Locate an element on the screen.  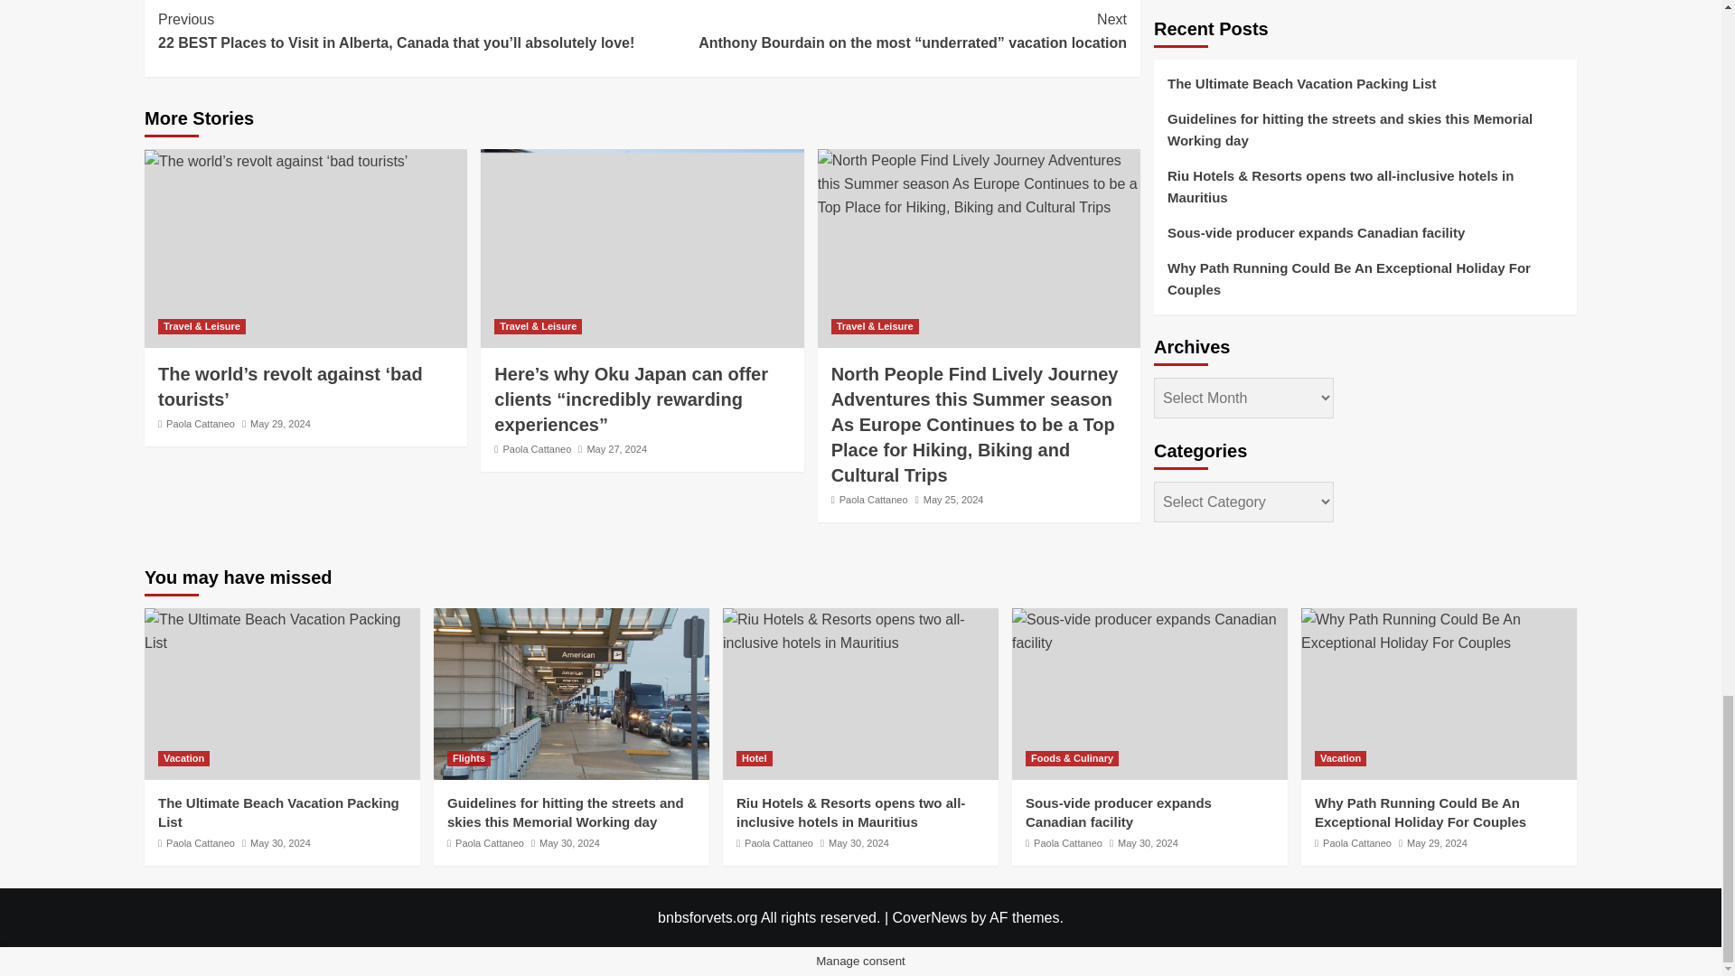
The Ultimate Beach Vacation Packing List is located at coordinates (282, 631).